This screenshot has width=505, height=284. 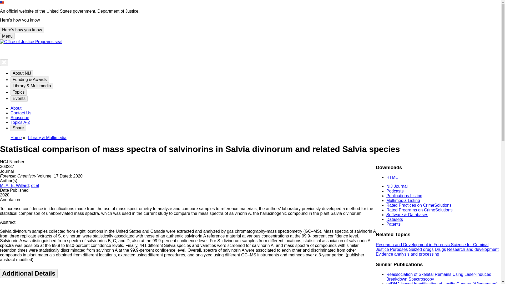 What do you see at coordinates (403, 200) in the screenshot?
I see `Multimedia Listing` at bounding box center [403, 200].